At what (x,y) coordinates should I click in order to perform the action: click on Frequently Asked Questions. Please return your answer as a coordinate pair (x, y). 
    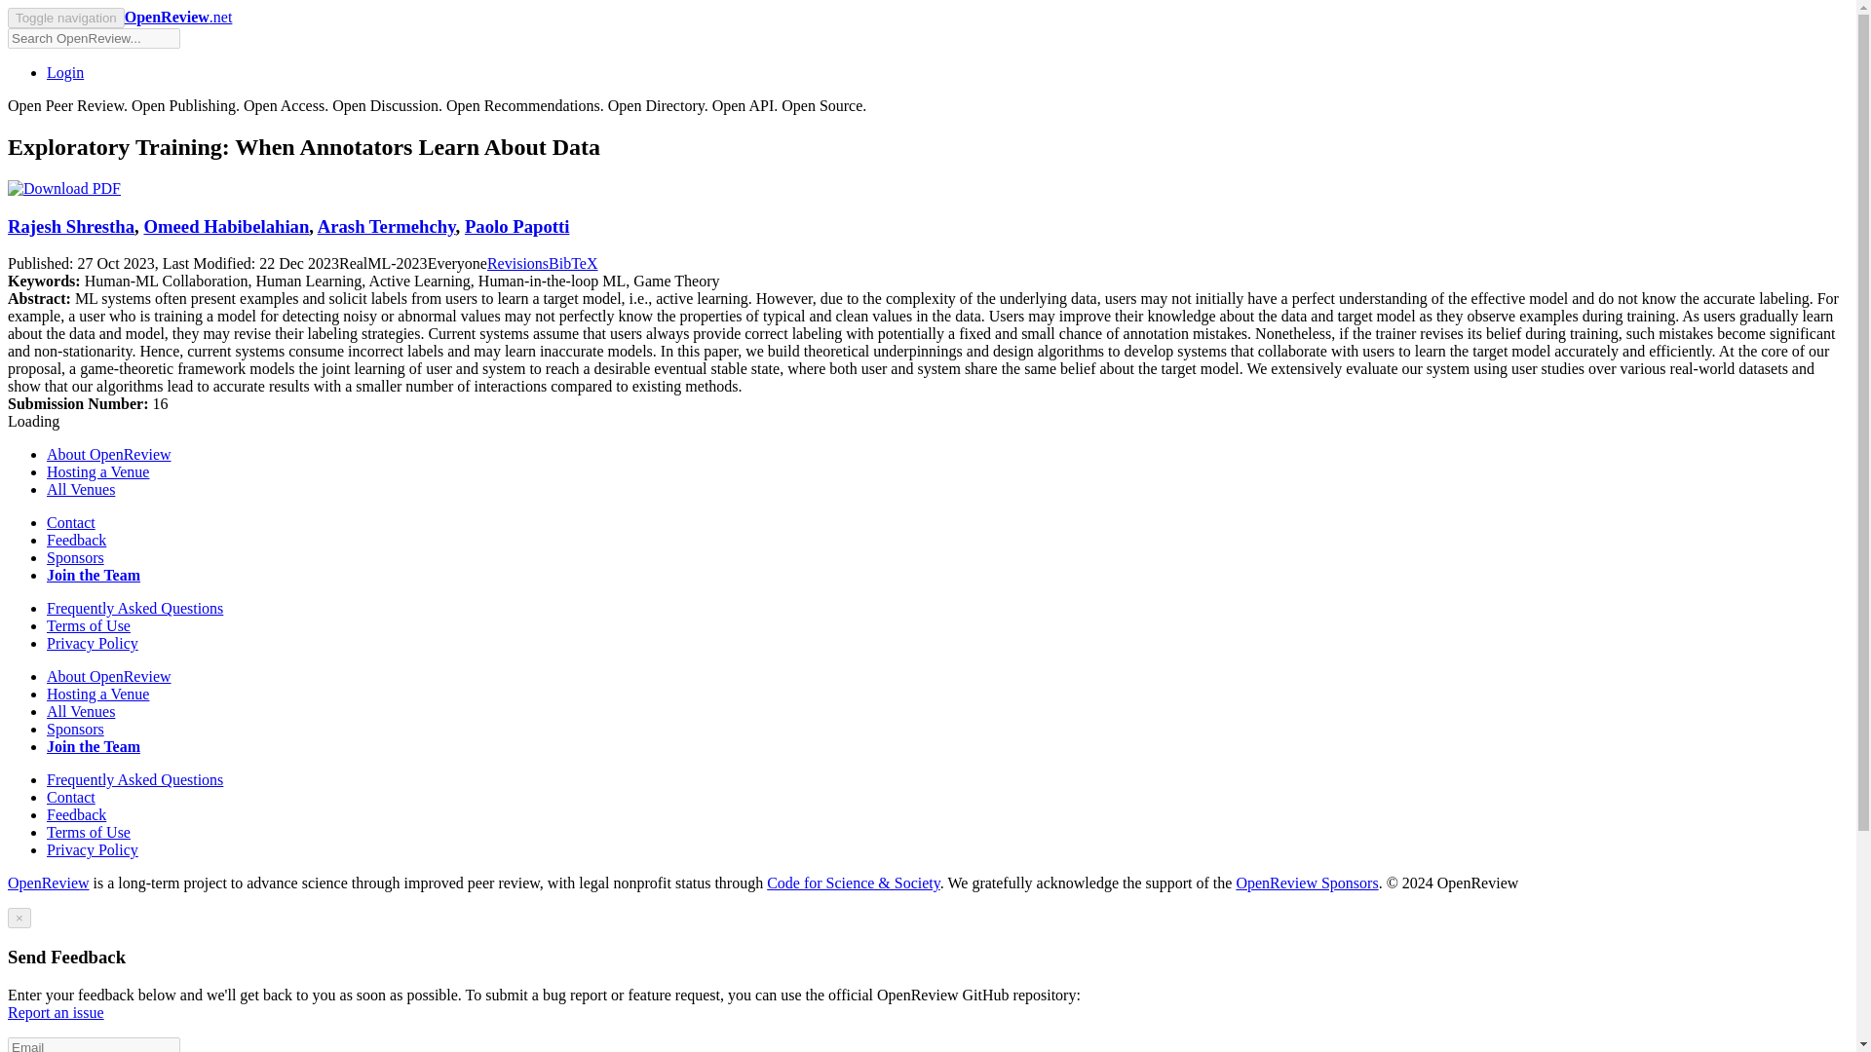
    Looking at the image, I should click on (134, 608).